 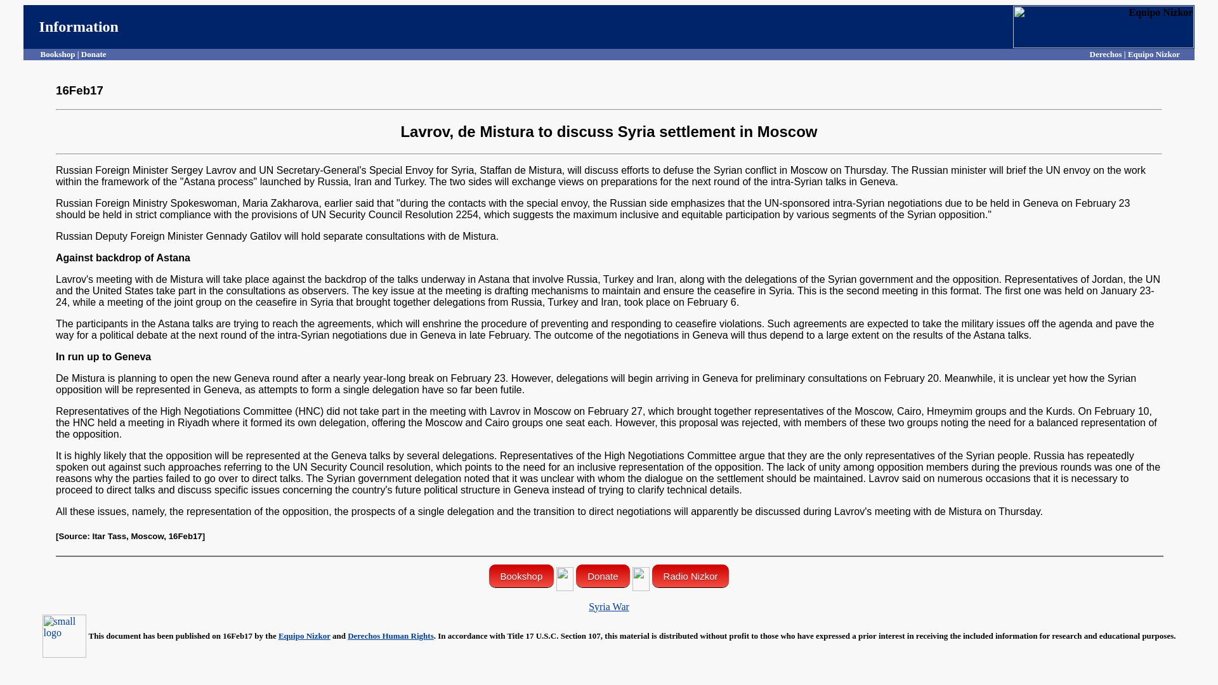 What do you see at coordinates (690, 575) in the screenshot?
I see `Radio Nizkor` at bounding box center [690, 575].